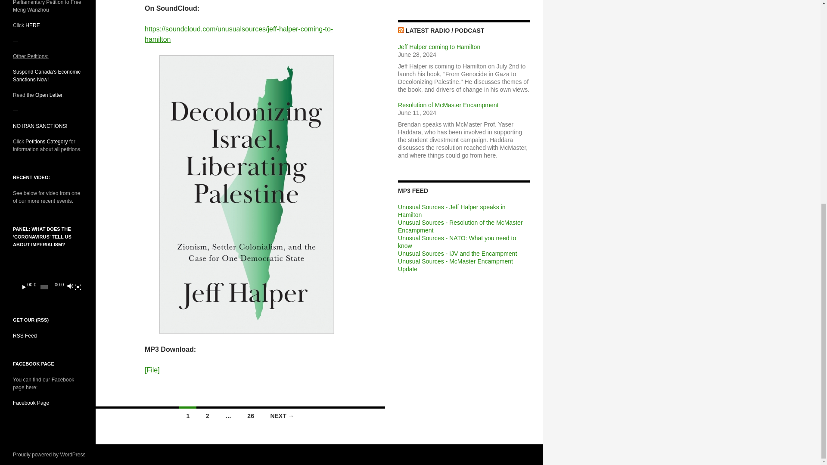  Describe the element at coordinates (70, 287) in the screenshot. I see `Mute` at that location.